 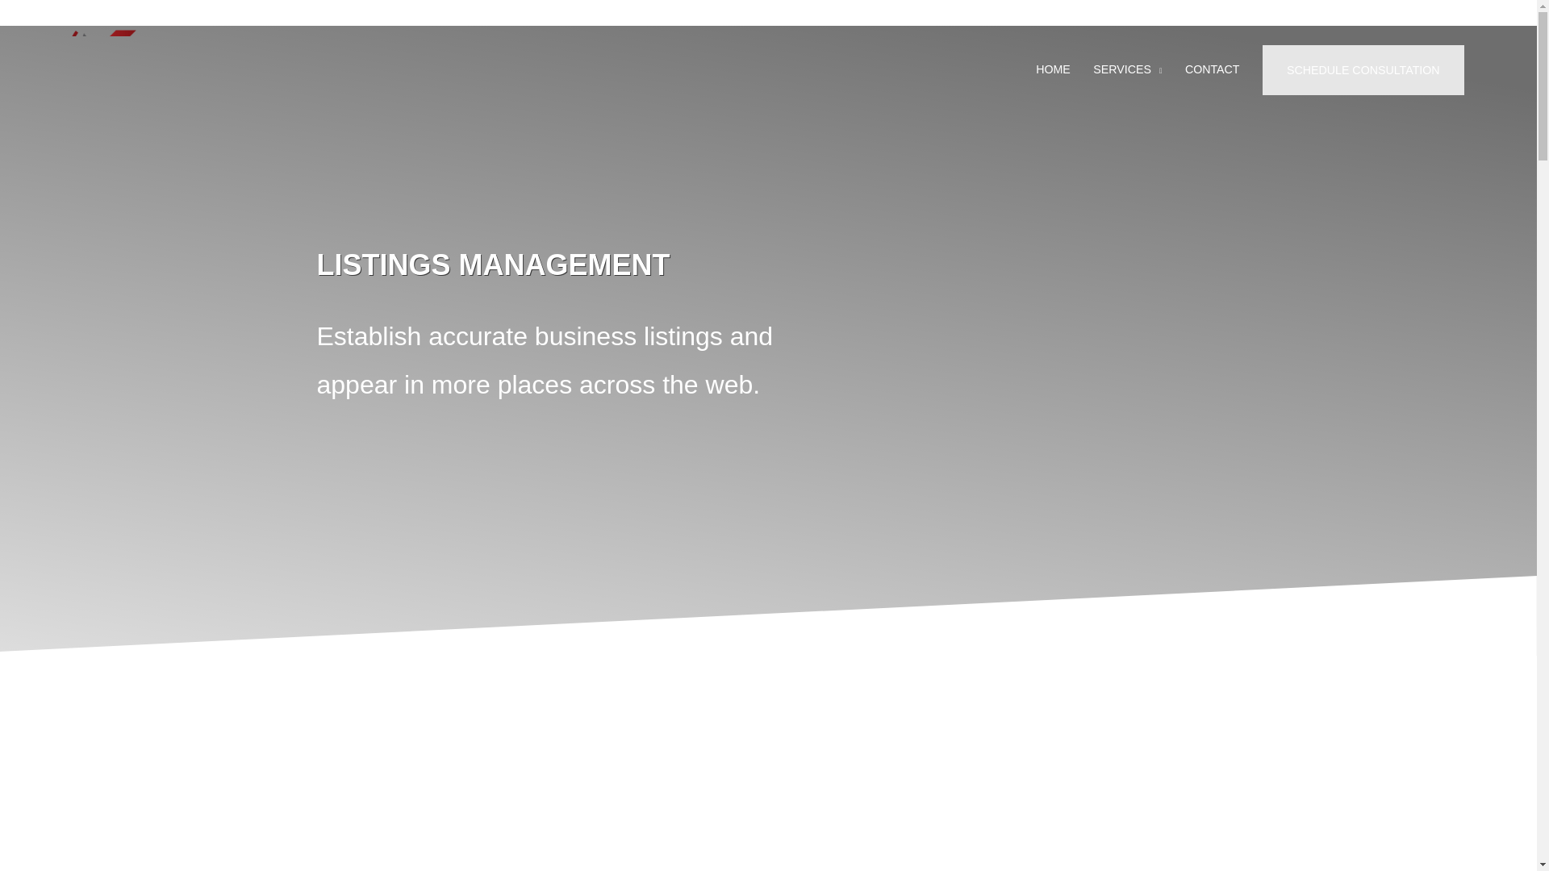 What do you see at coordinates (1363, 69) in the screenshot?
I see `SCHEDULE CONSULTATION` at bounding box center [1363, 69].